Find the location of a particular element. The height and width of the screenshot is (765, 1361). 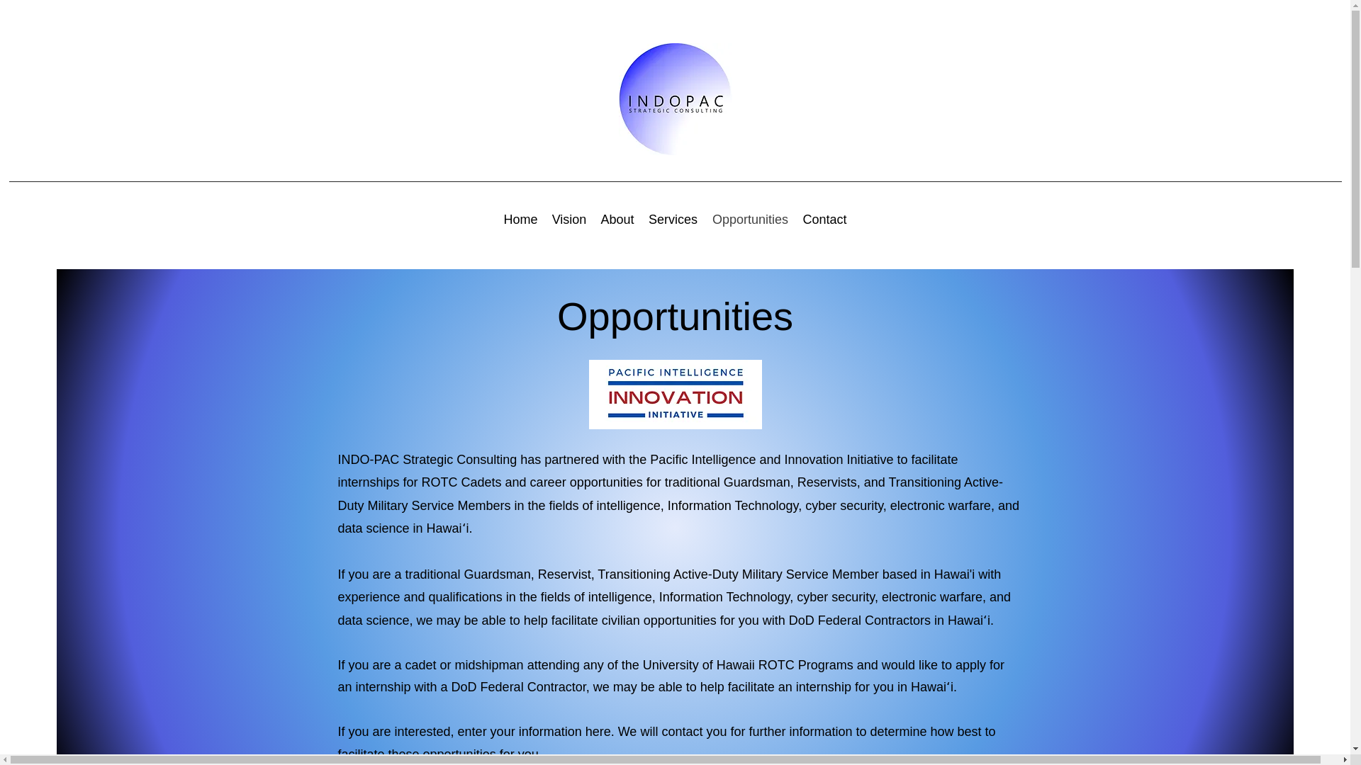

P3i logo.jpg is located at coordinates (674, 394).